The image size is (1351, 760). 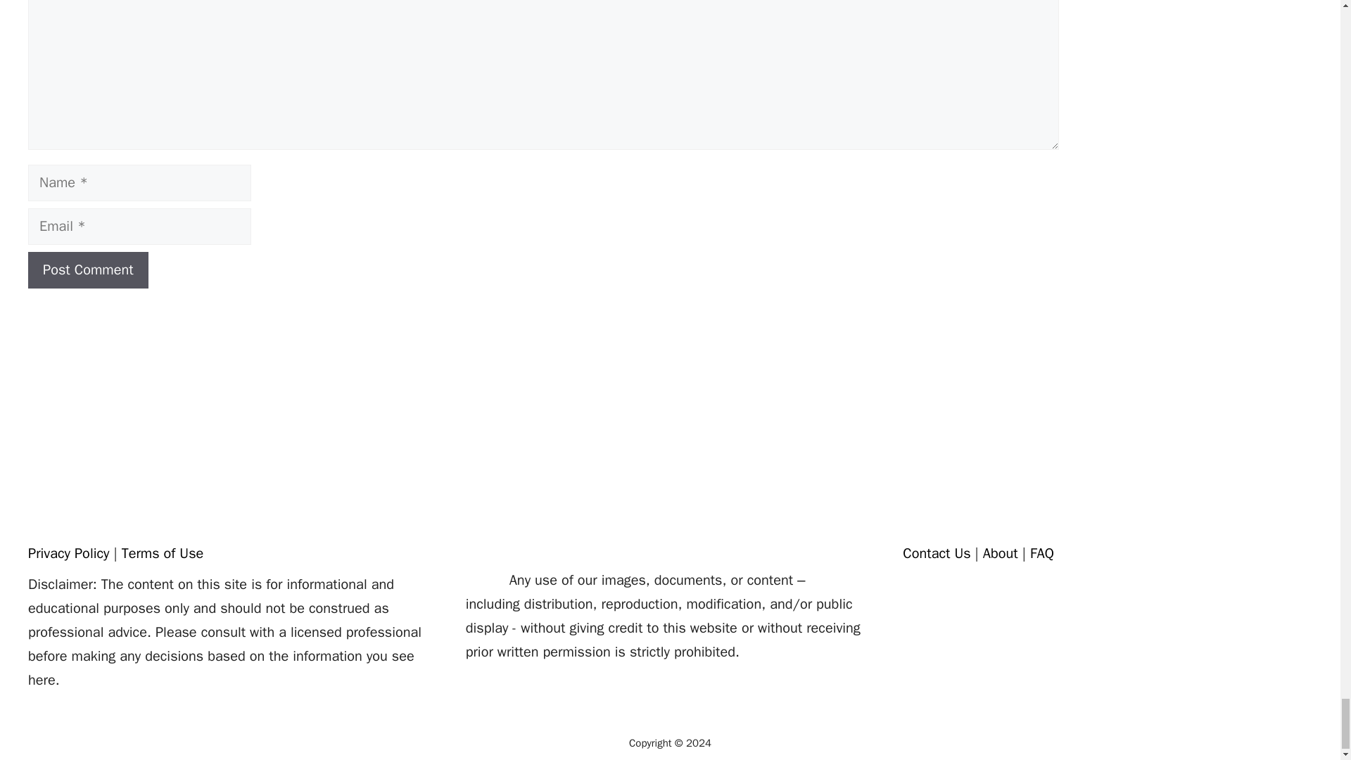 What do you see at coordinates (89, 270) in the screenshot?
I see `Post Comment` at bounding box center [89, 270].